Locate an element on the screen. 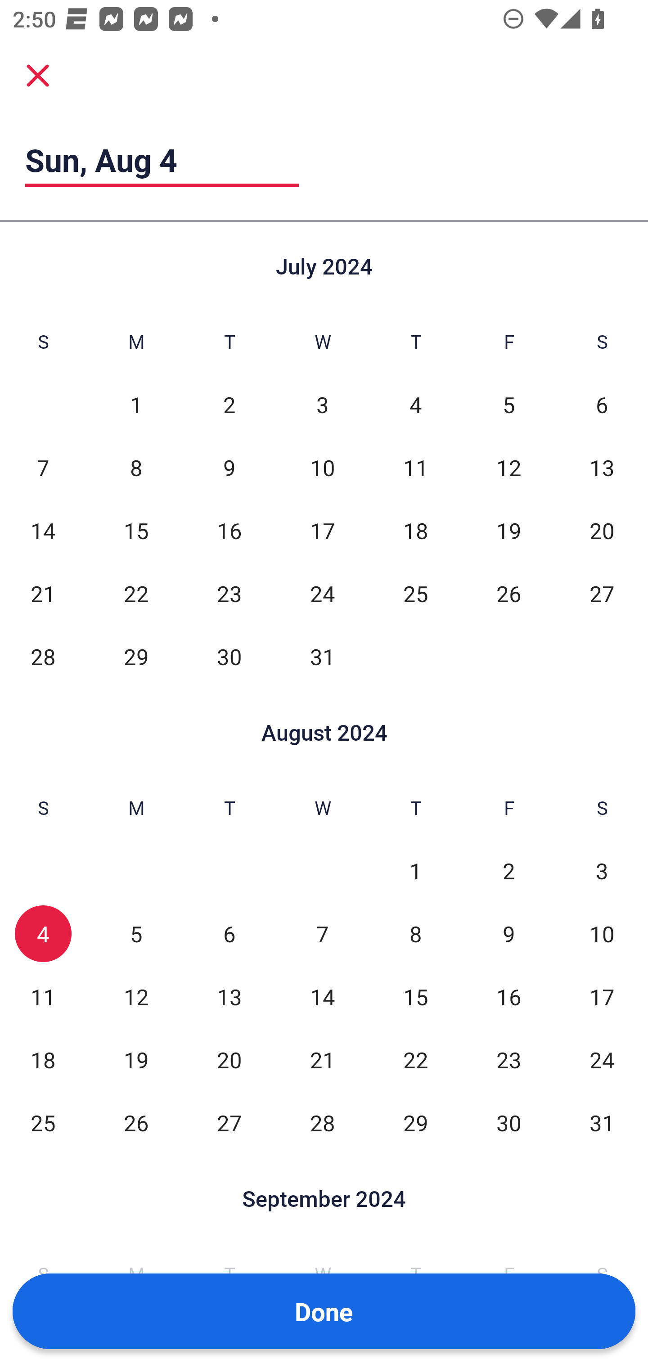 This screenshot has width=648, height=1368. 14 Sun, Jul 14, Not Selected is located at coordinates (43, 531).